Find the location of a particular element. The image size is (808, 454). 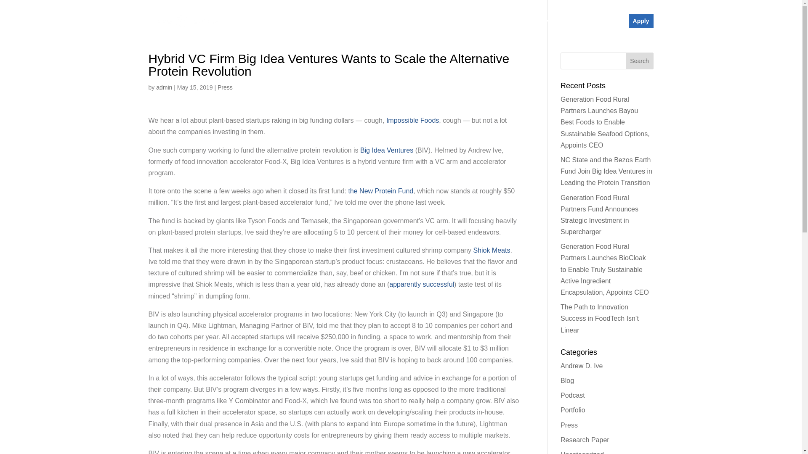

Apply is located at coordinates (641, 21).